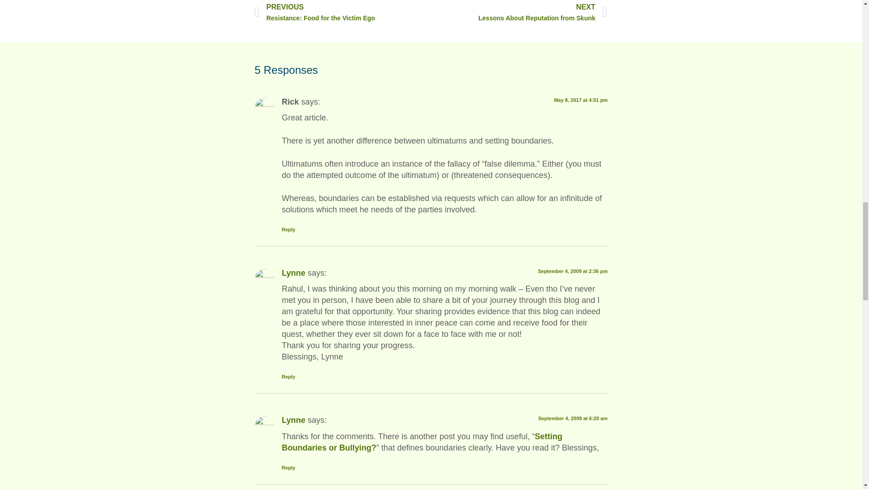 The width and height of the screenshot is (869, 489). I want to click on Lynne, so click(288, 467).